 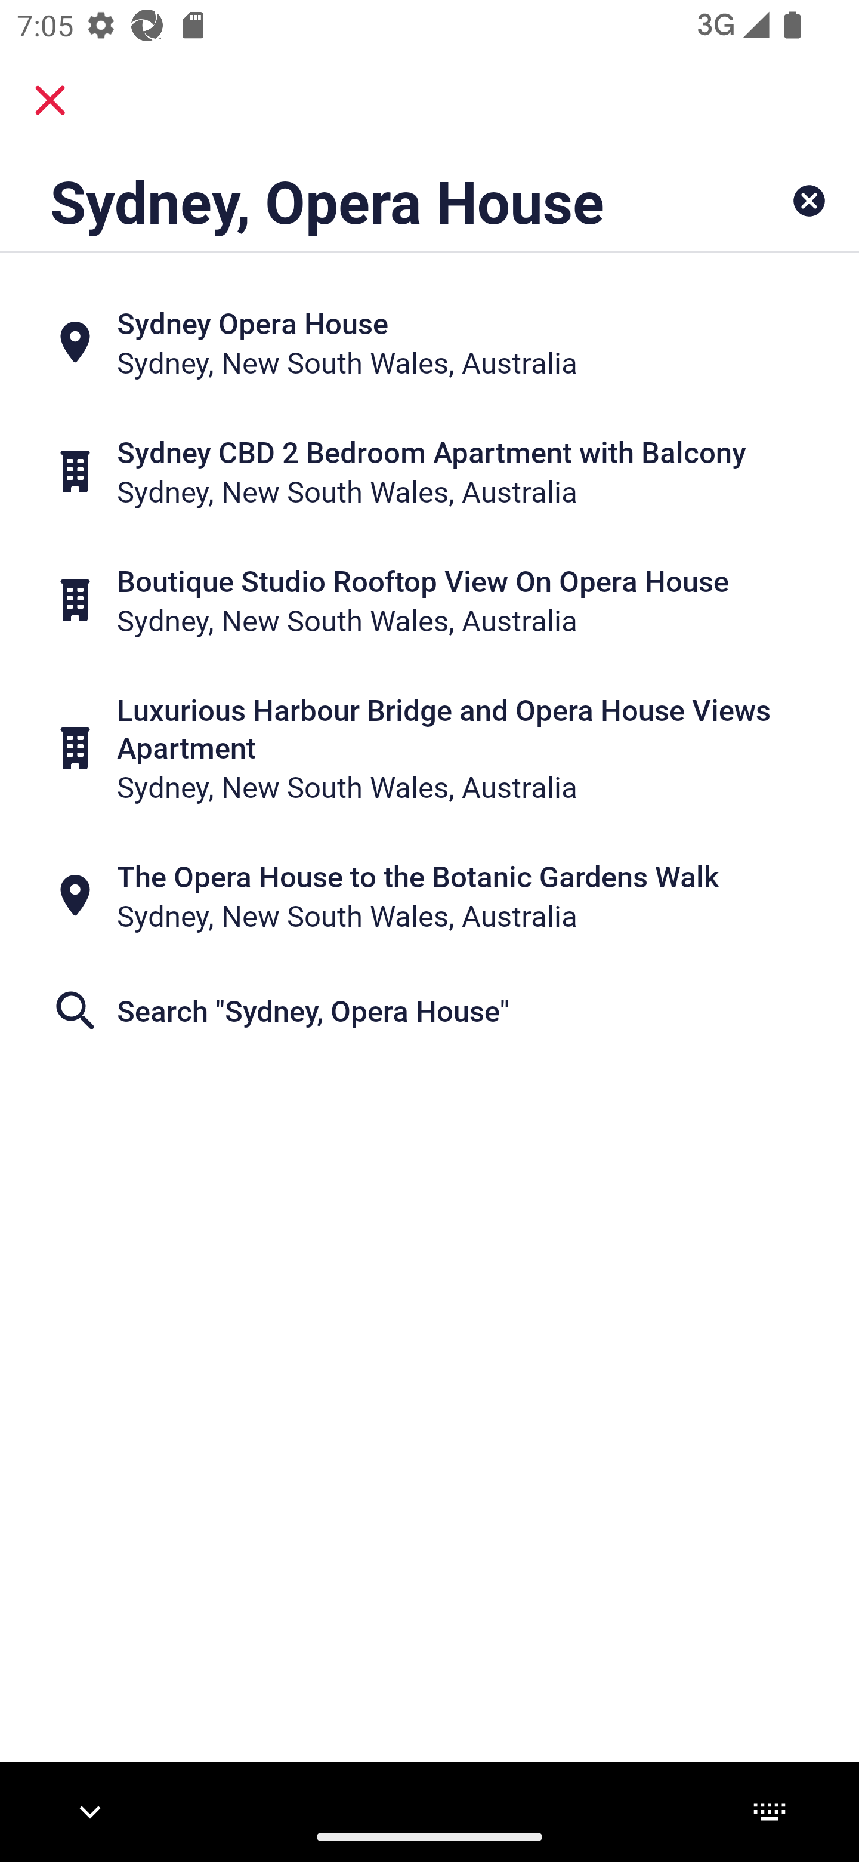 I want to click on close., so click(x=50, y=100).